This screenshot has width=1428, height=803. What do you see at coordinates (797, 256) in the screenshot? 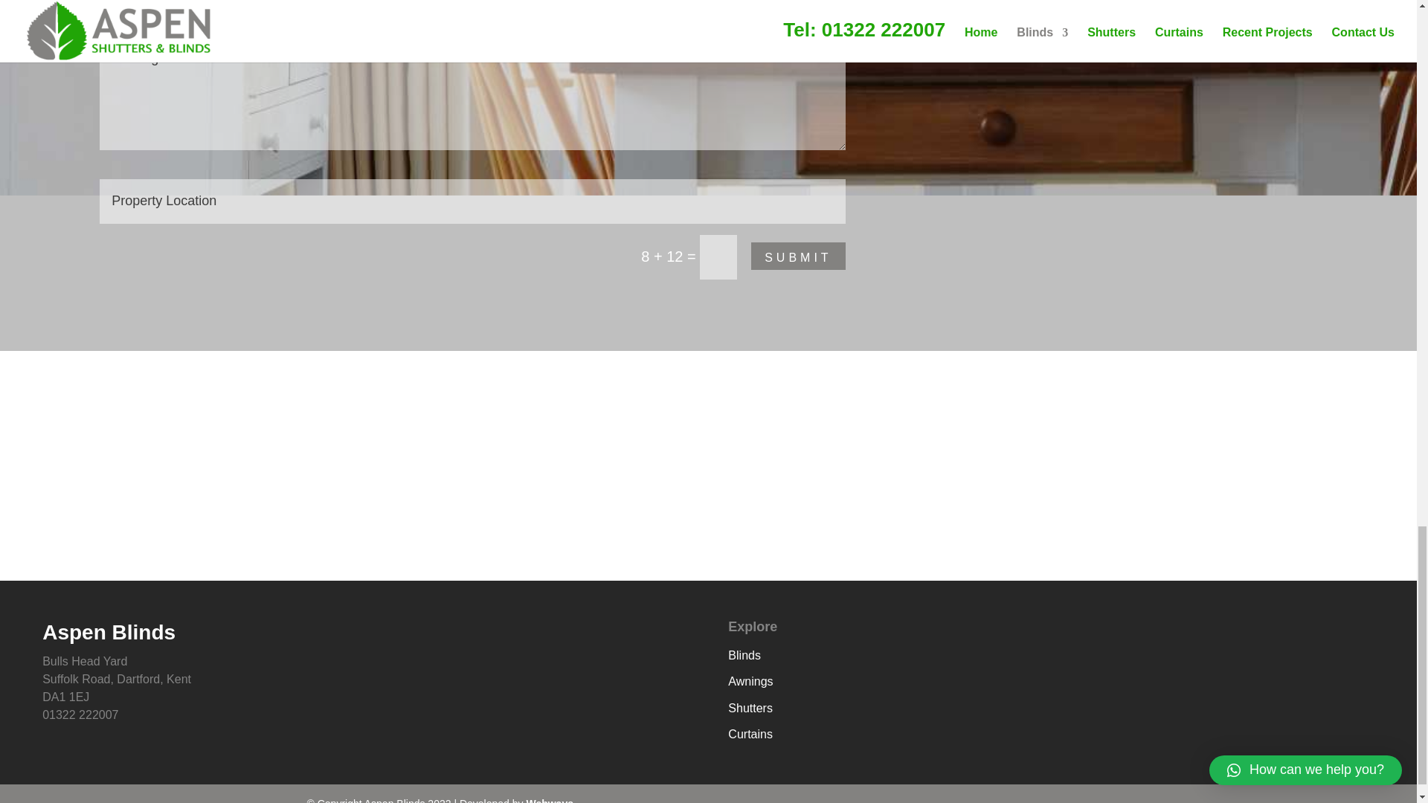
I see `SUBMIT` at bounding box center [797, 256].